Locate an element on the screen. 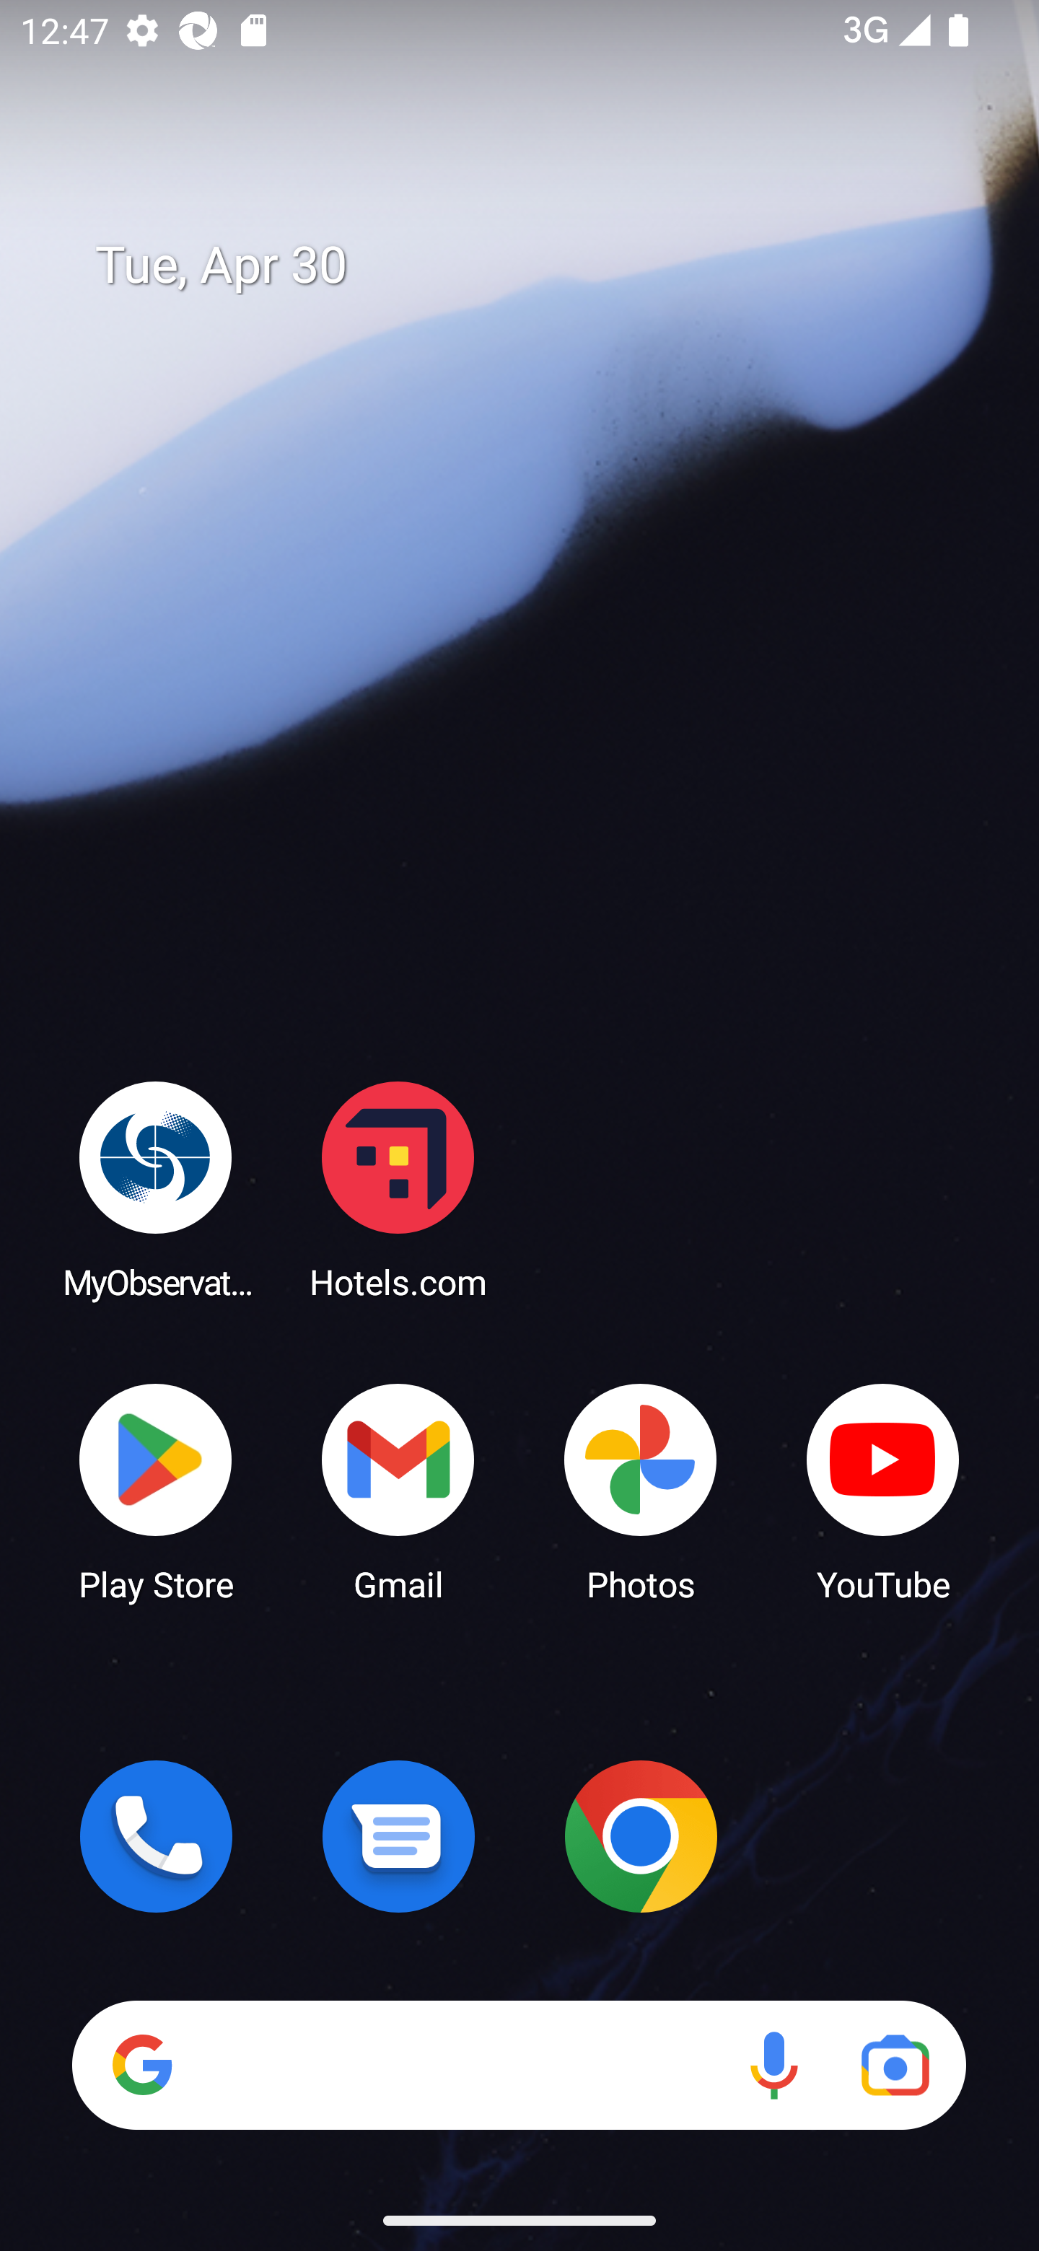 This screenshot has height=2251, width=1039. YouTube is located at coordinates (883, 1491).